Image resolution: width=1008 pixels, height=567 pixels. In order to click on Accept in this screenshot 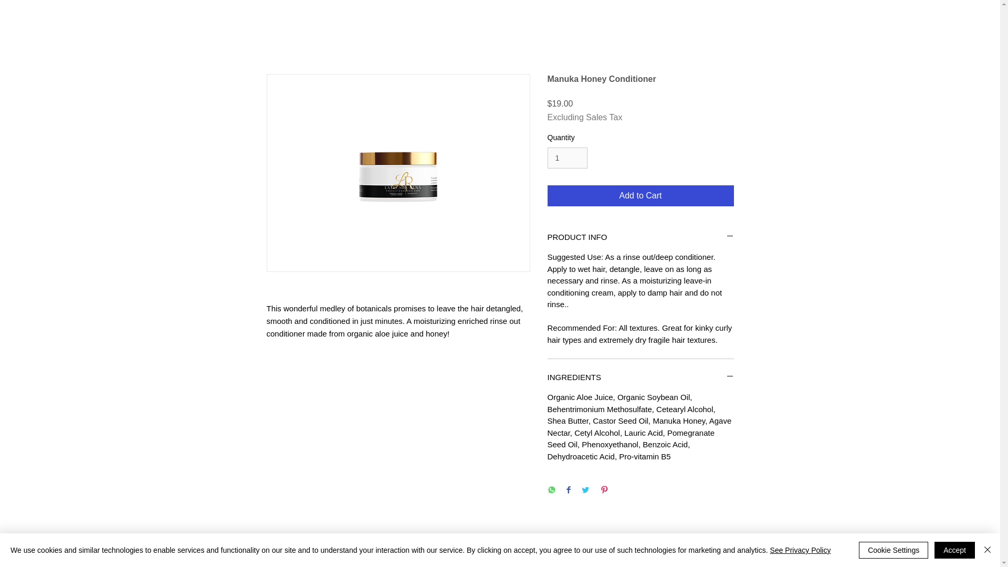, I will do `click(954, 550)`.